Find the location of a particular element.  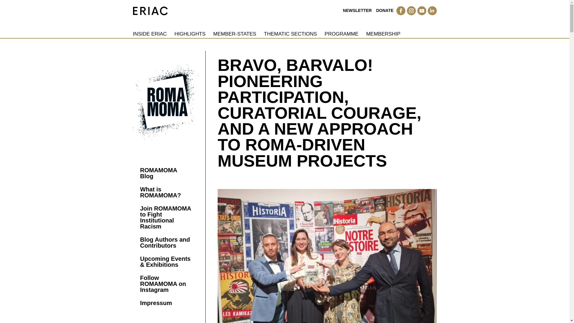

NEWSLETTER is located at coordinates (357, 10).